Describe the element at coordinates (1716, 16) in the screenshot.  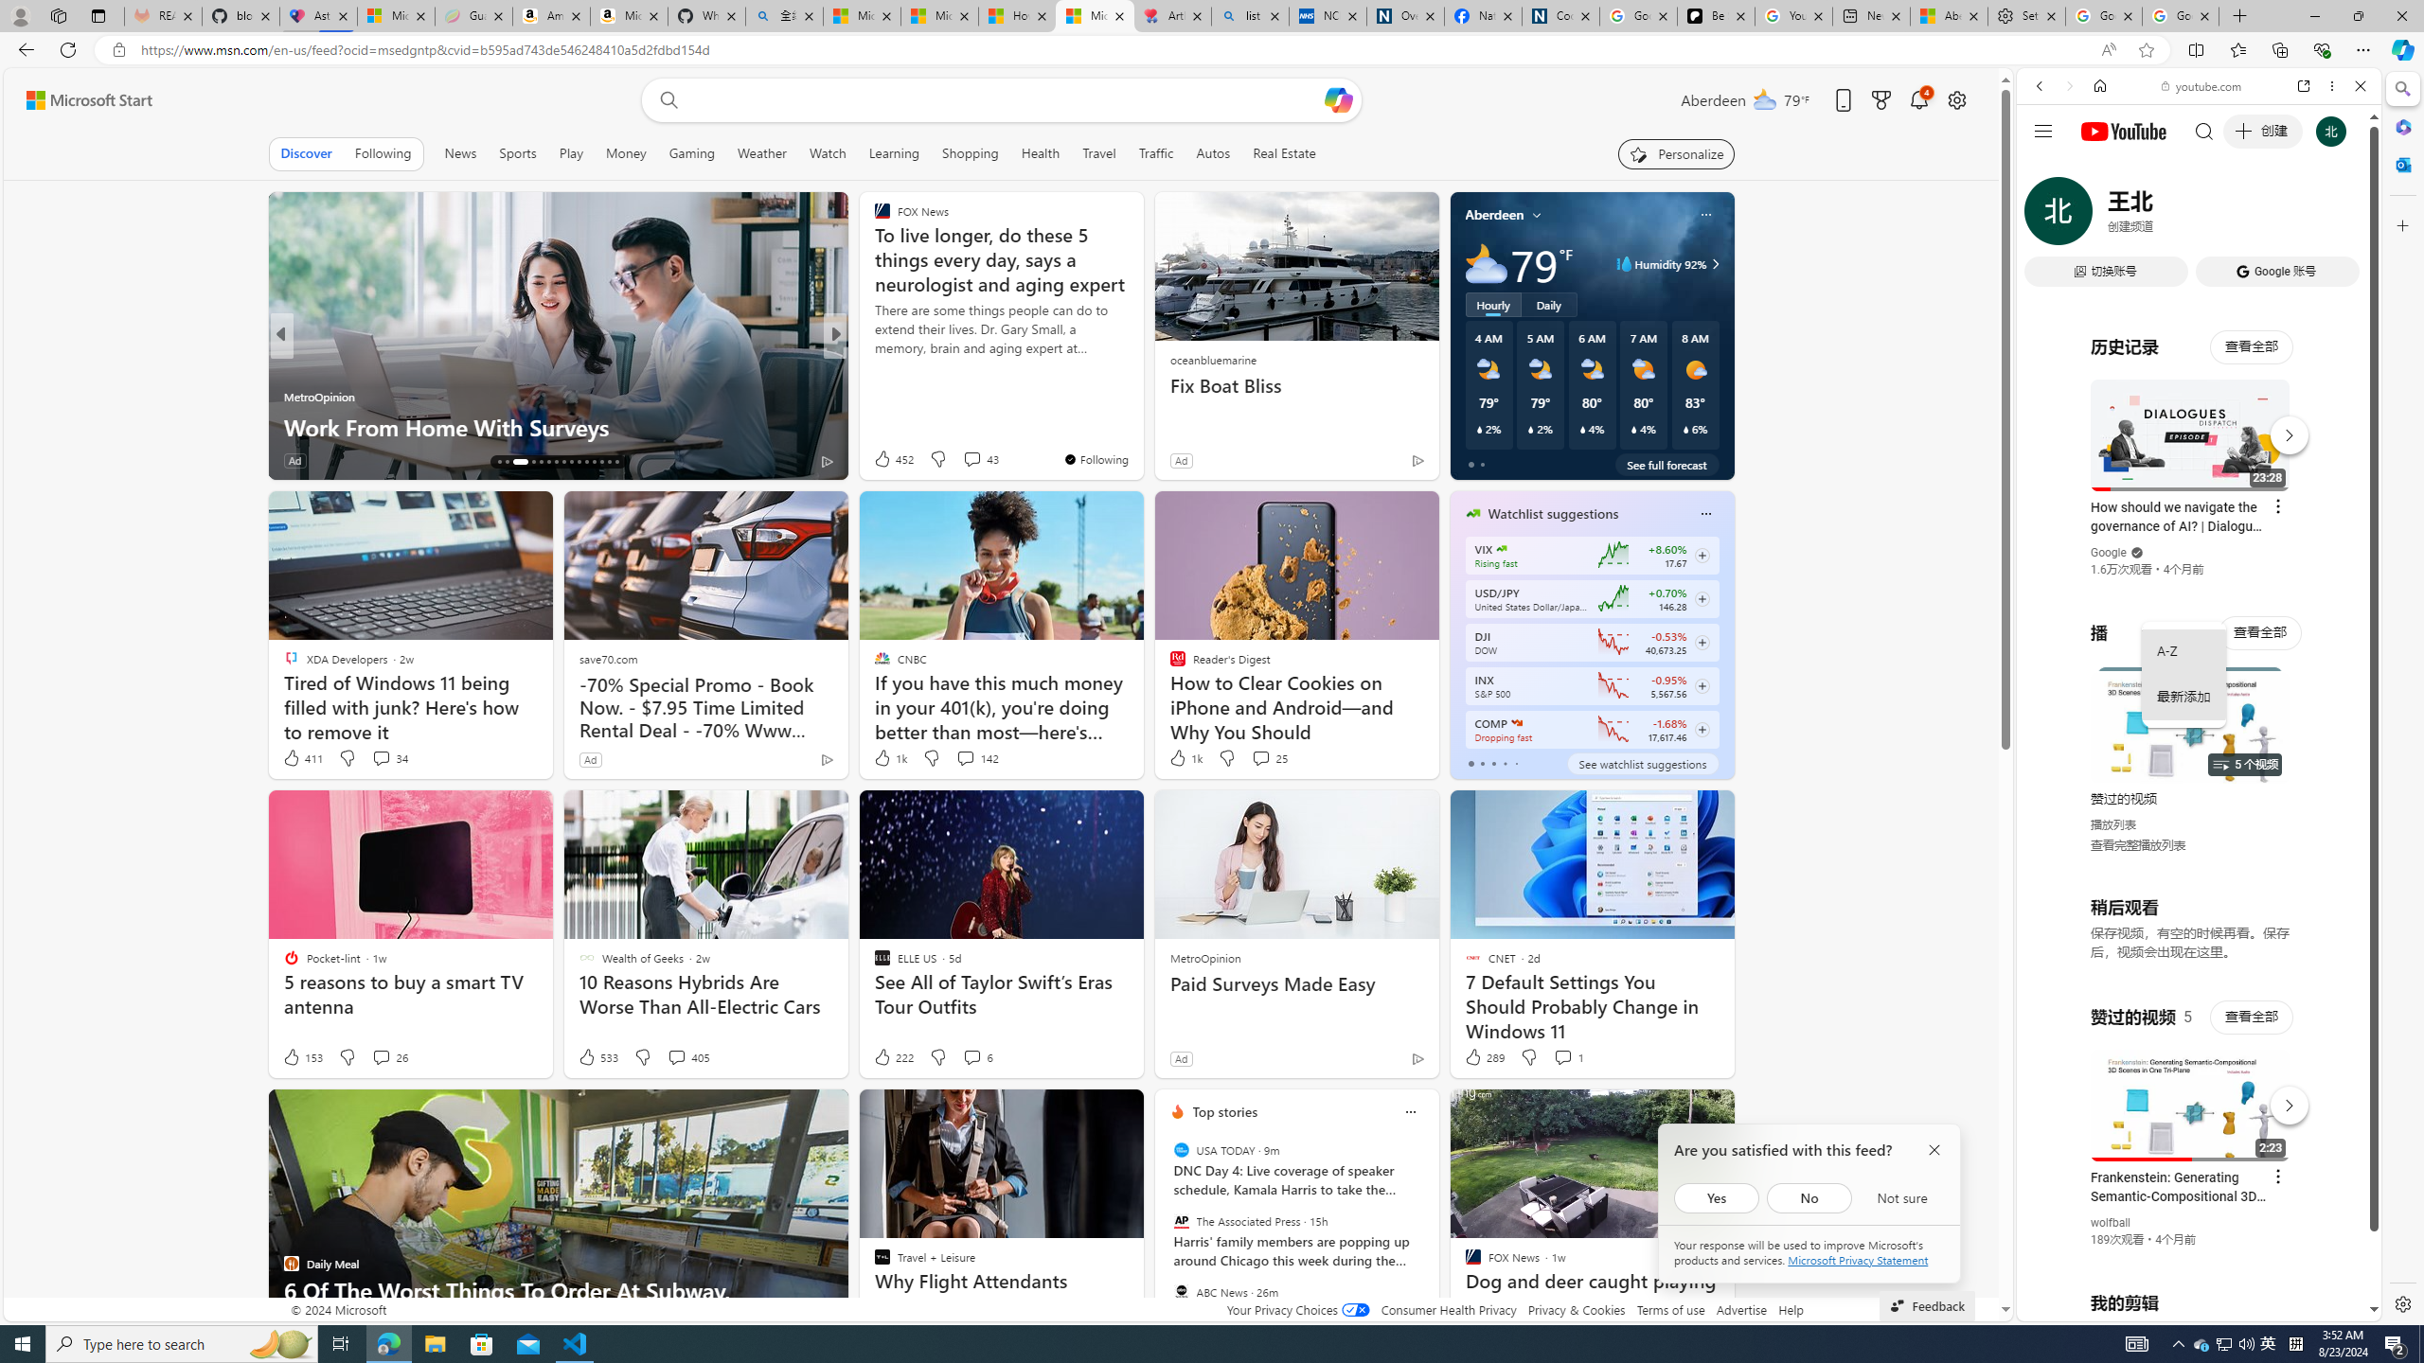
I see `Be Smart | creating Science videos | Patreon` at that location.